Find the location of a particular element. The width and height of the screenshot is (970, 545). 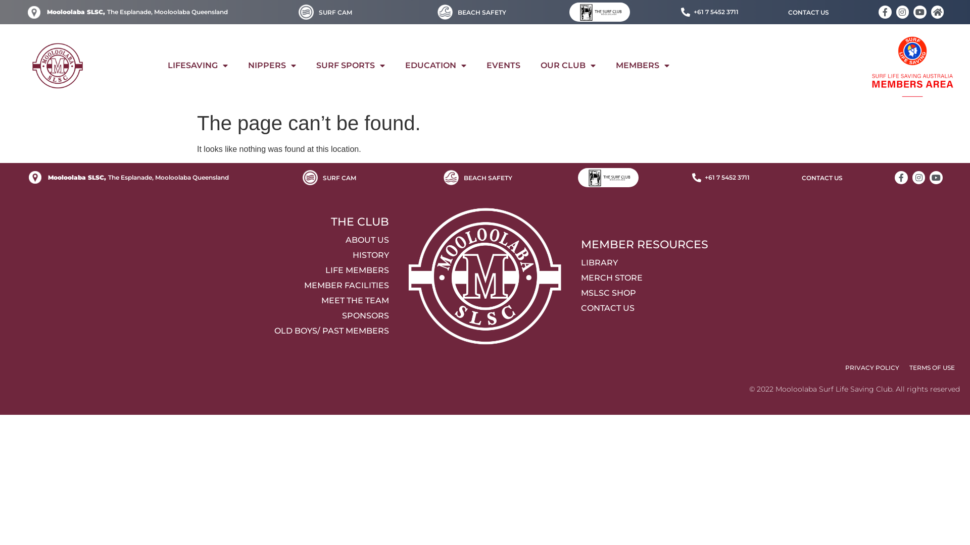

MSLSC SHOP is located at coordinates (773, 293).